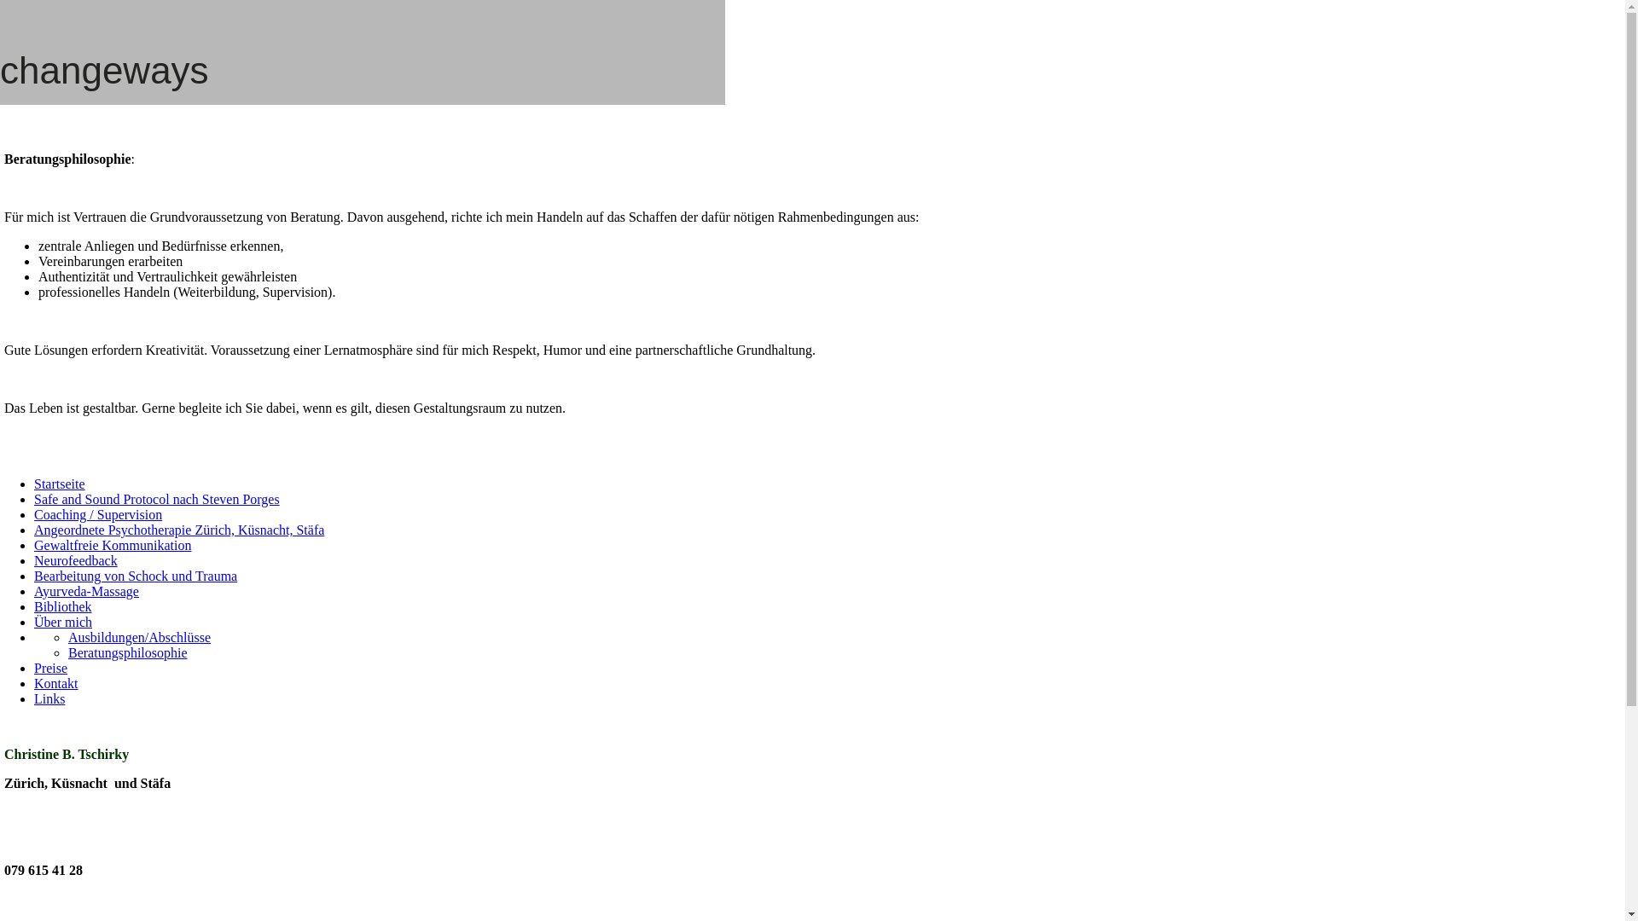 The height and width of the screenshot is (921, 1638). I want to click on Safe and Sound Protocol nach Steven Porges, so click(157, 500).